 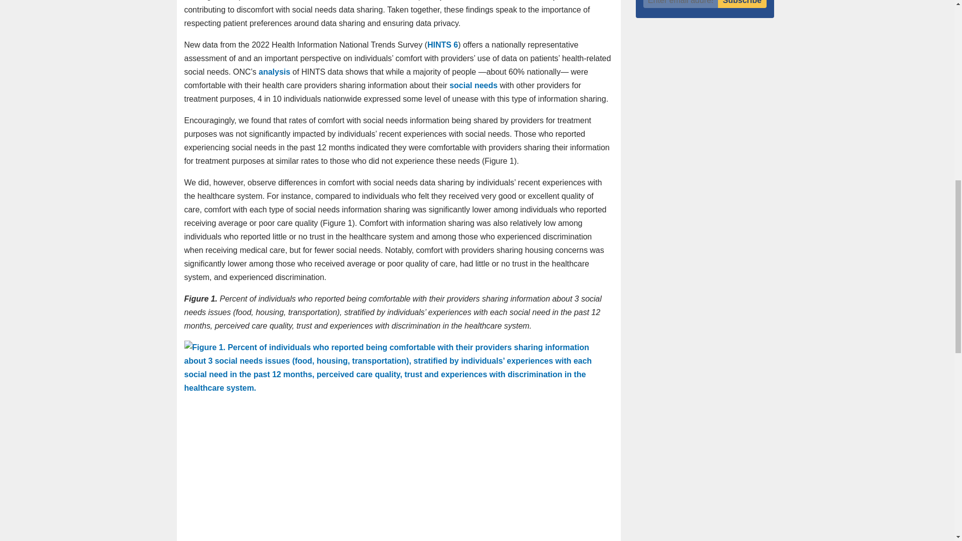 I want to click on HINTS 6, so click(x=442, y=45).